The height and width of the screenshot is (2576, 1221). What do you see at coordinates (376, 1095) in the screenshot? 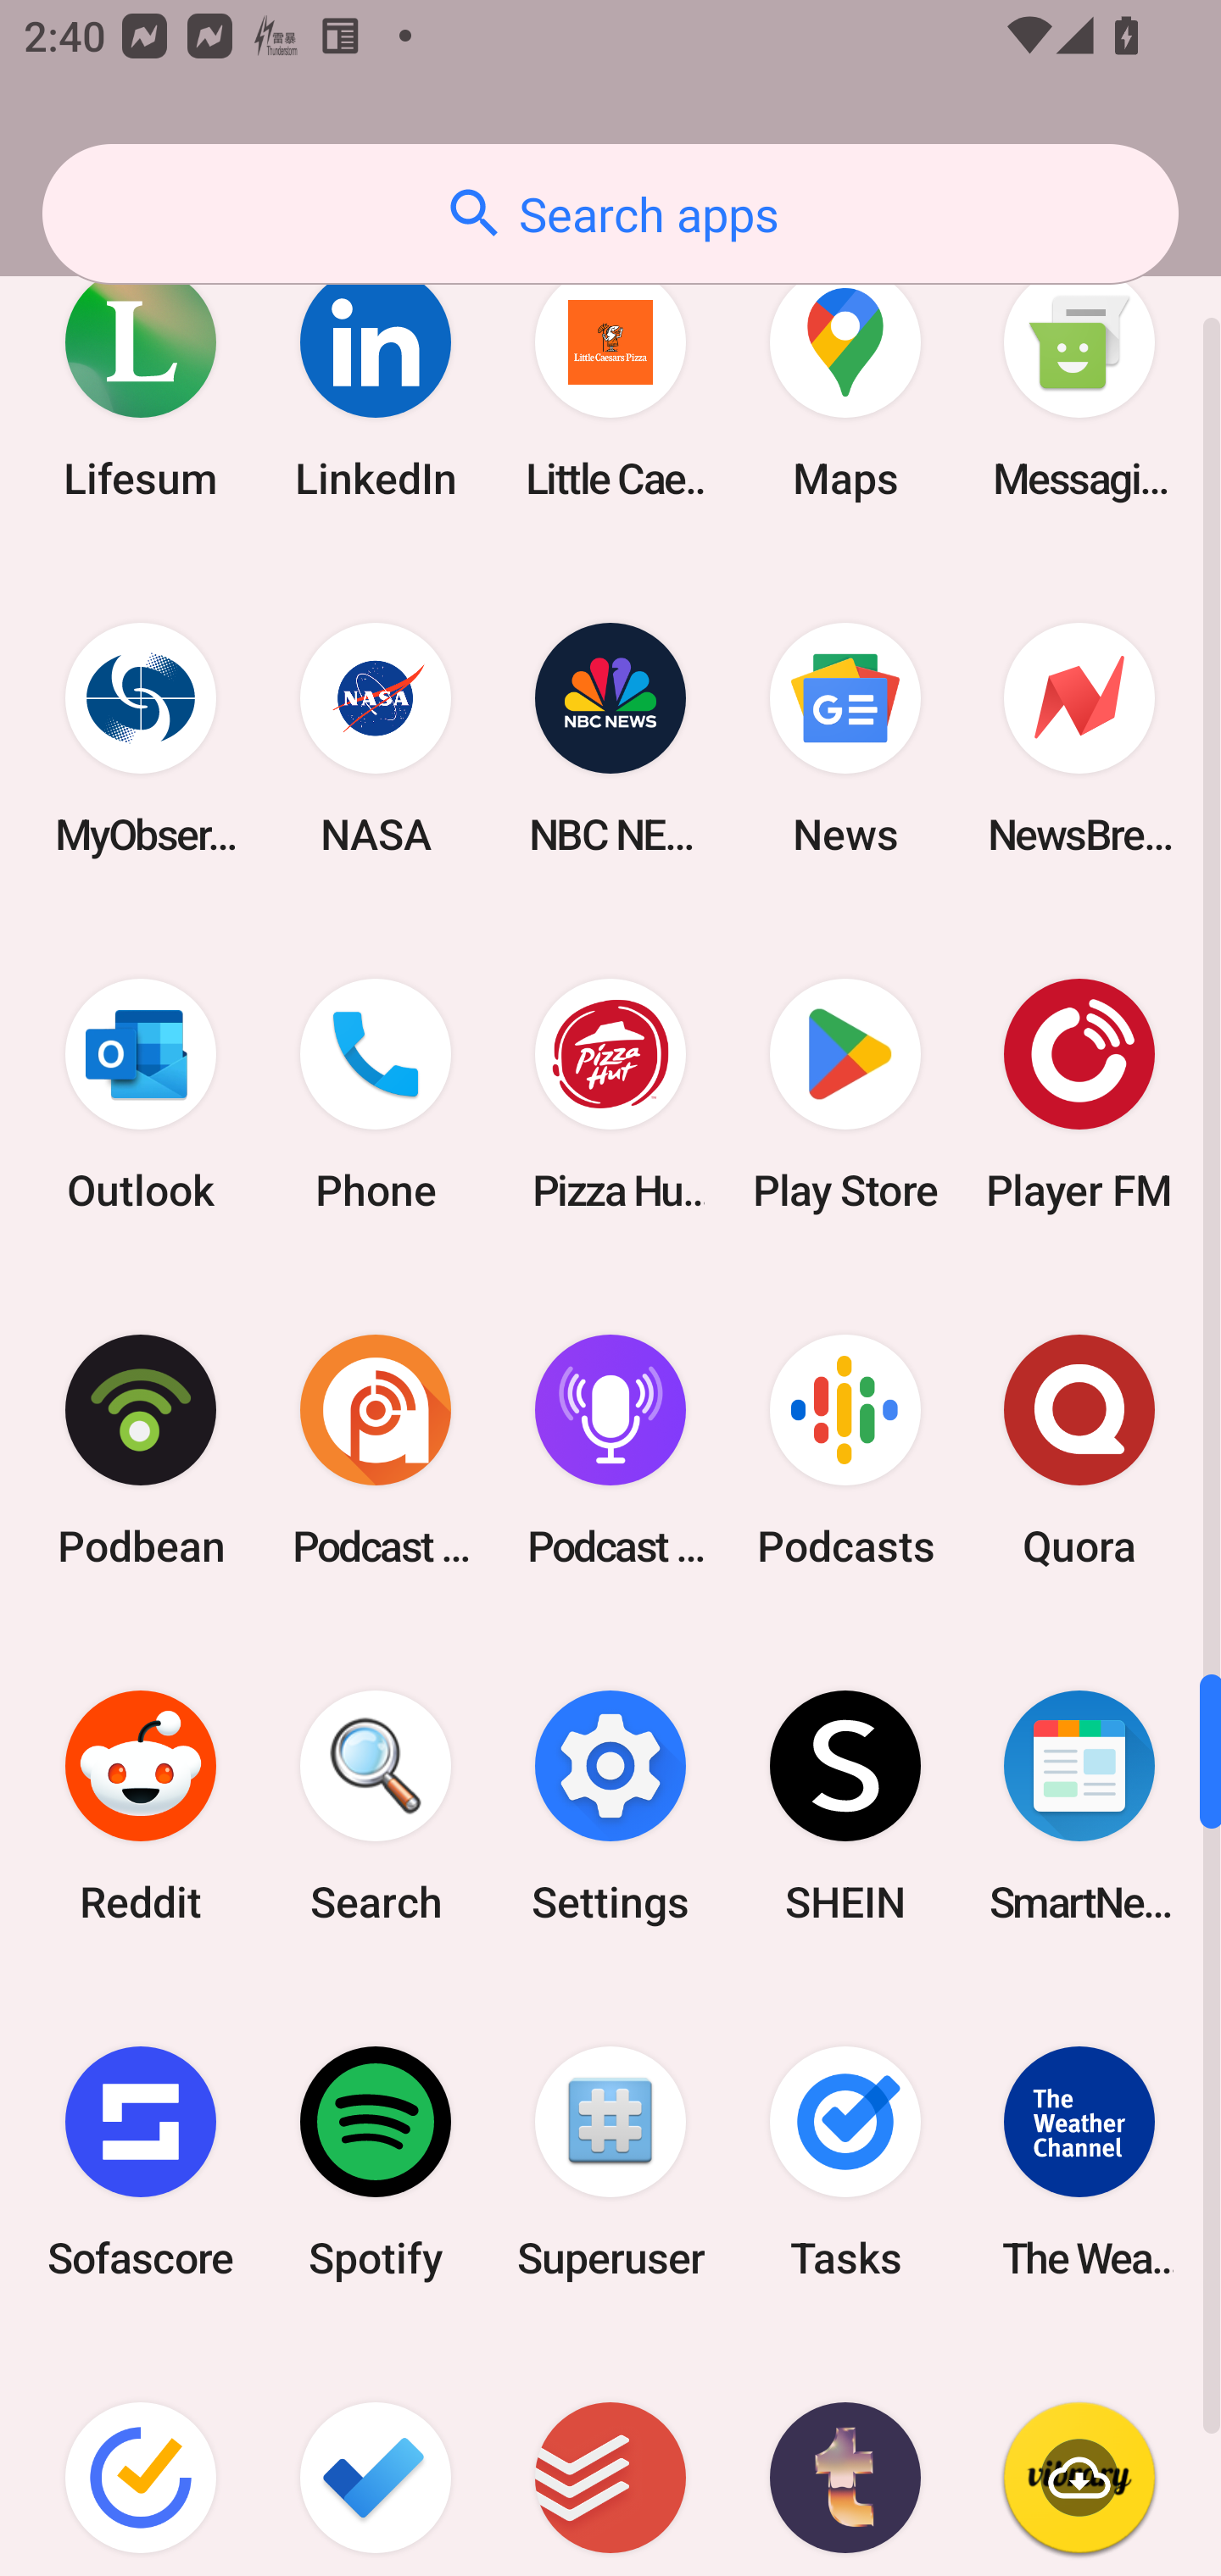
I see `Phone` at bounding box center [376, 1095].